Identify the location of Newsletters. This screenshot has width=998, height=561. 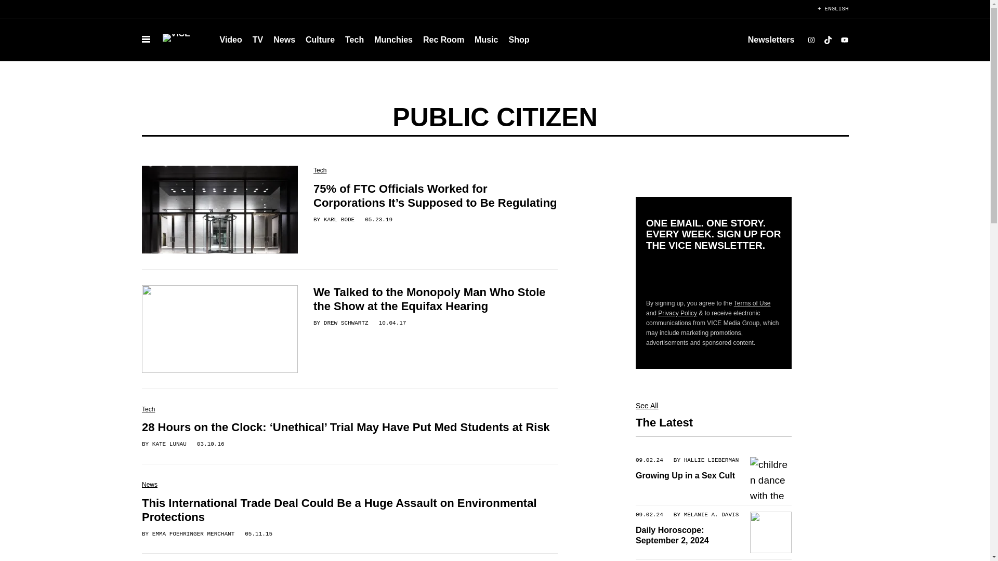
(771, 39).